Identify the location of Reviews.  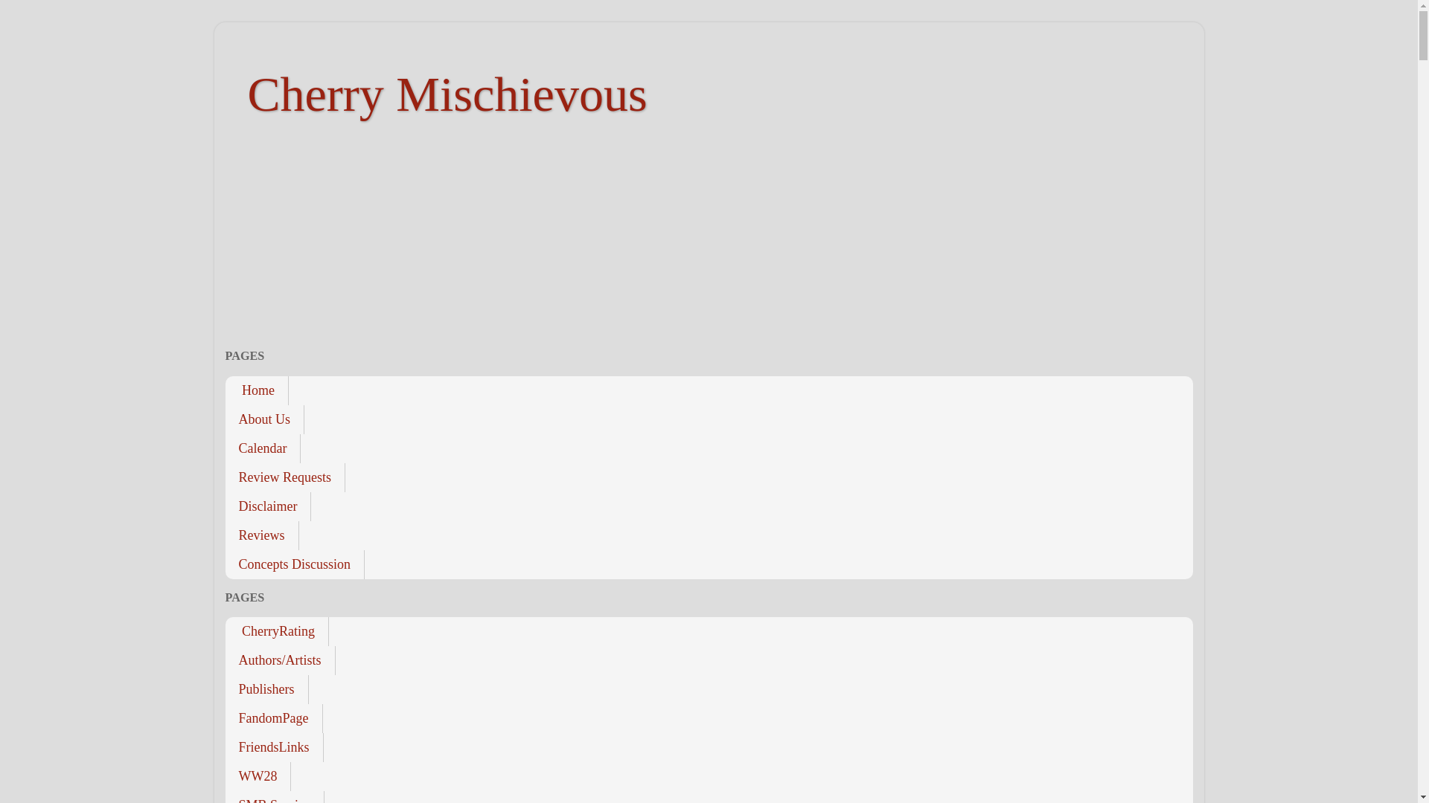
(261, 534).